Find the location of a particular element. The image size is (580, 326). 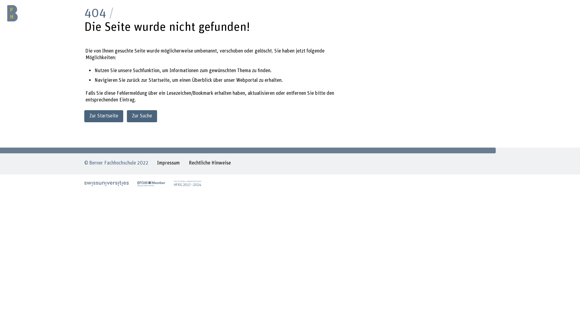

Zur Startseite is located at coordinates (104, 116).